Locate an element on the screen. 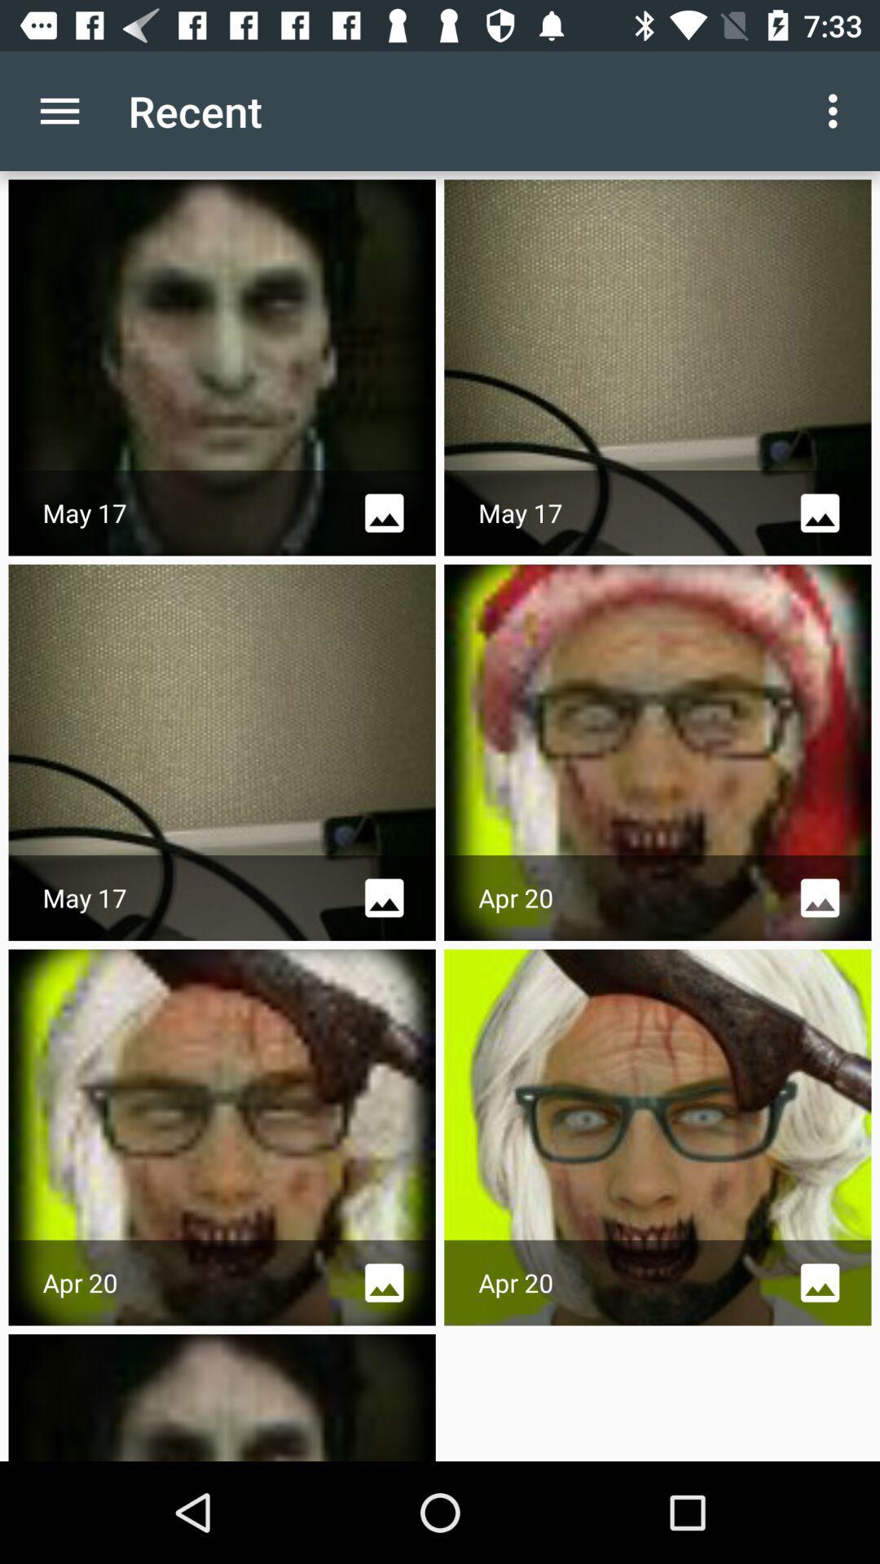 Image resolution: width=880 pixels, height=1564 pixels. press app next to the recent app is located at coordinates (59, 111).